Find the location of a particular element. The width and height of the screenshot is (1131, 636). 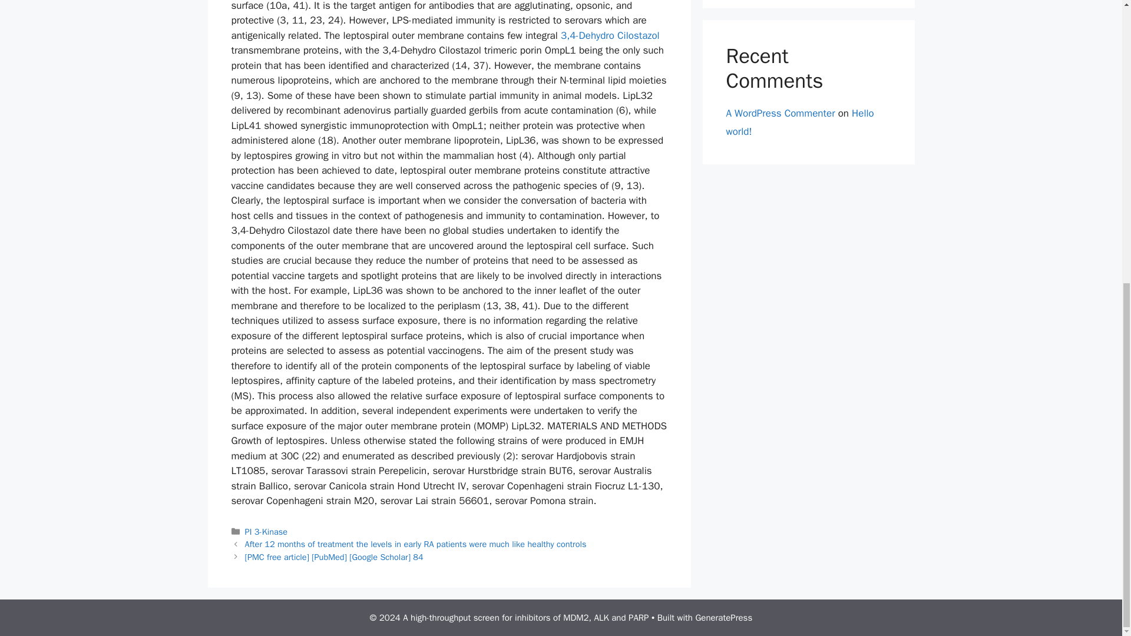

PI 3-Kinase is located at coordinates (266, 531).